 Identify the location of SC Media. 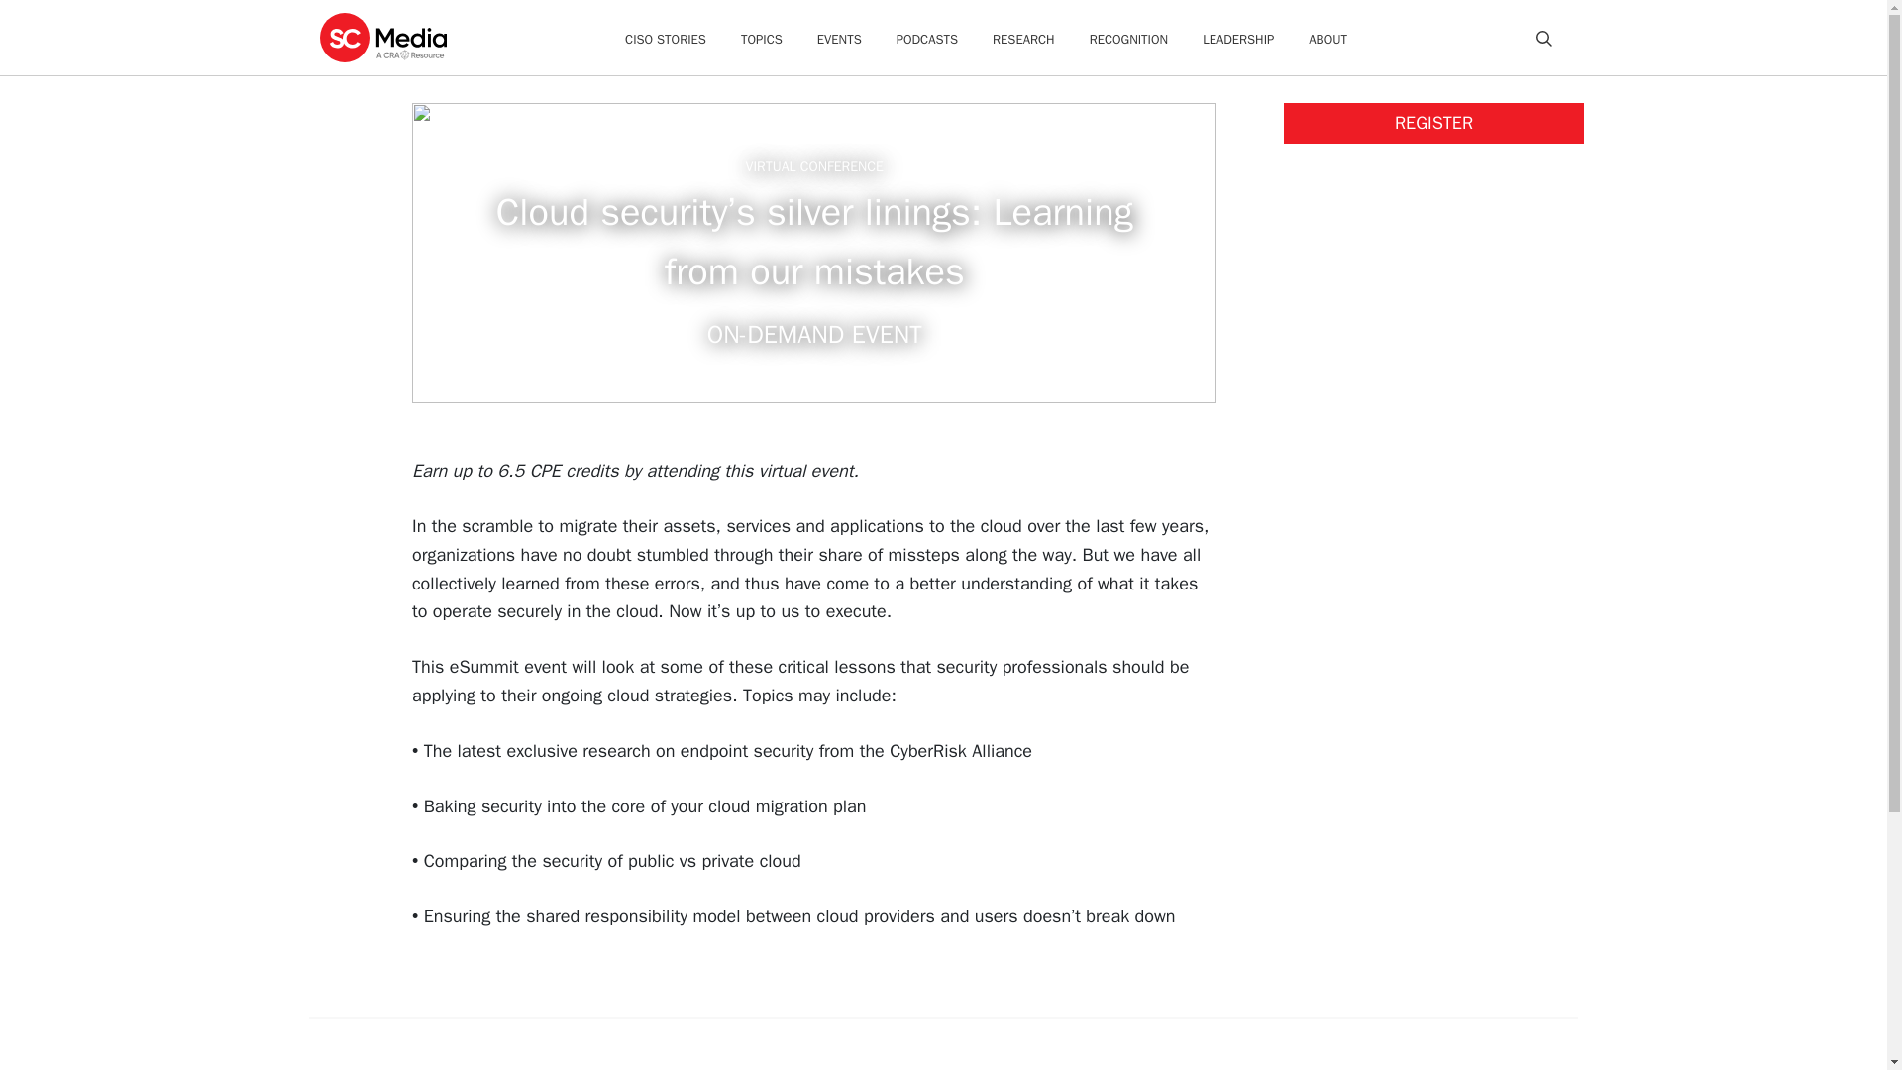
(382, 37).